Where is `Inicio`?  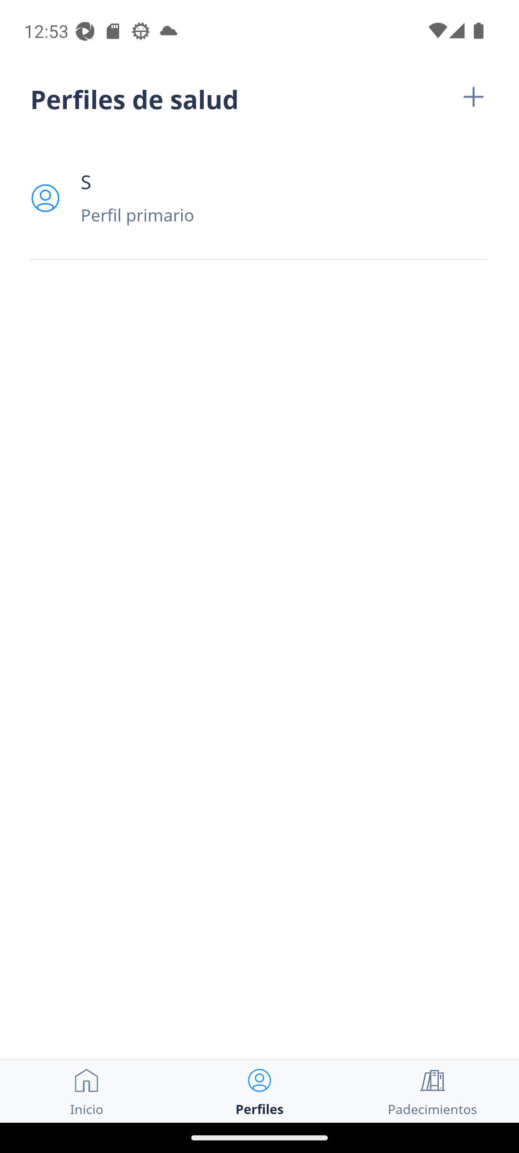 Inicio is located at coordinates (86, 1092).